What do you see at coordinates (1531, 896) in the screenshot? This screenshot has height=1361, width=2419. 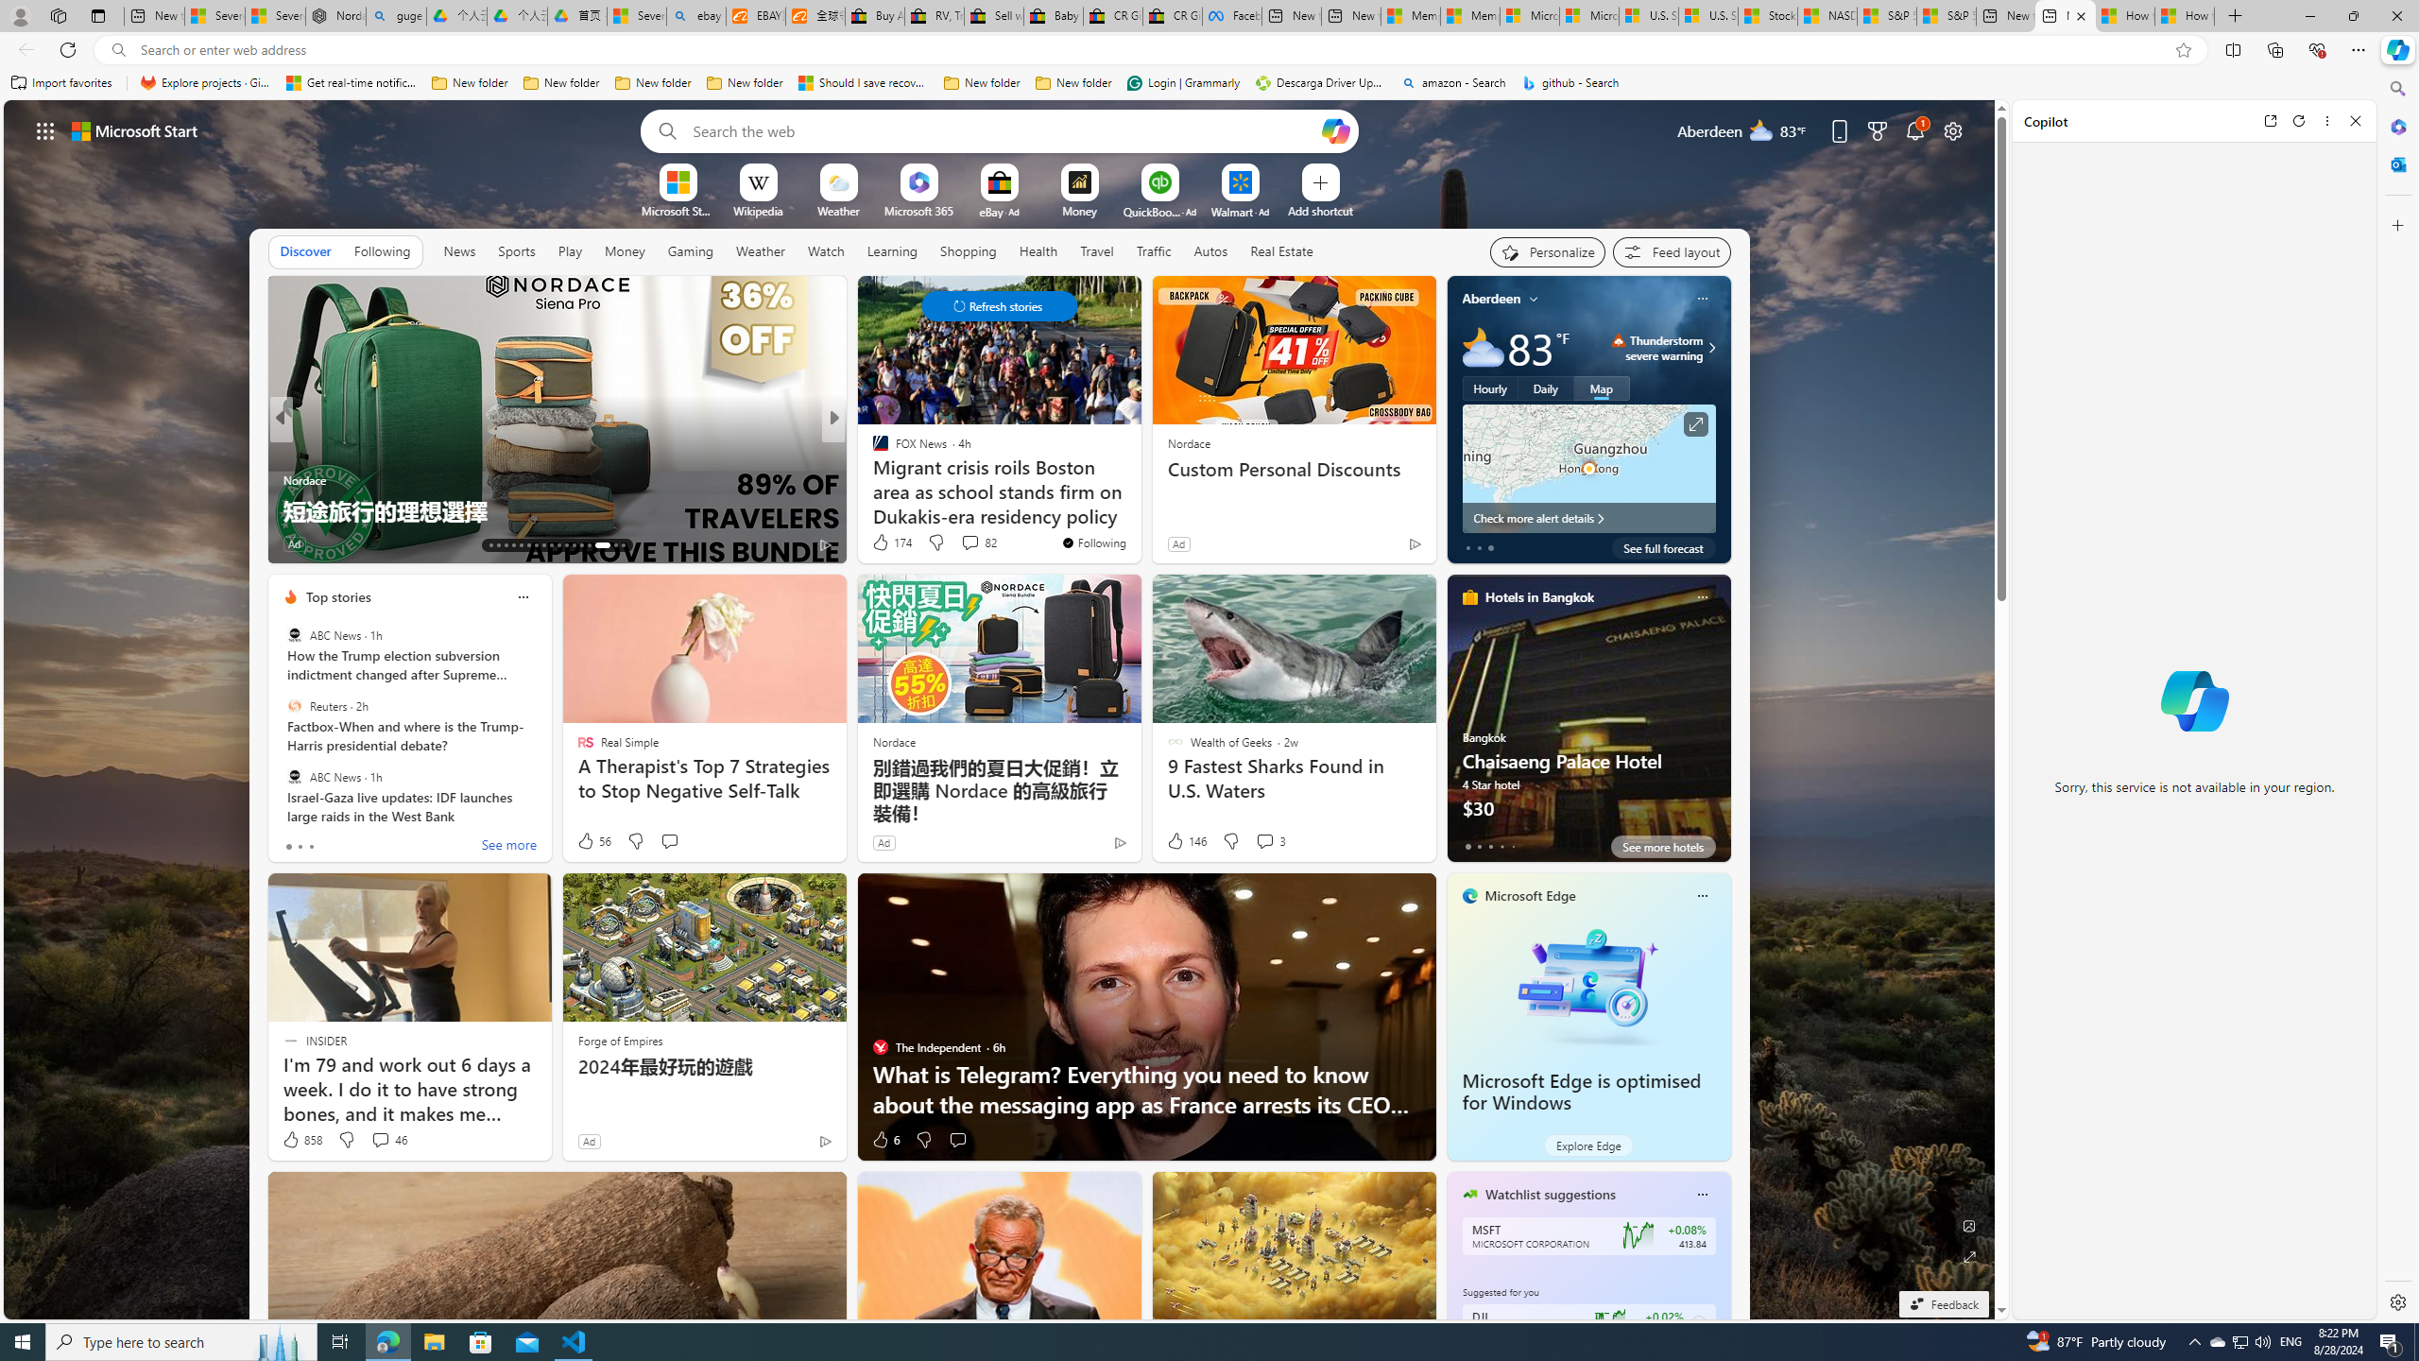 I see `Microsoft Edge` at bounding box center [1531, 896].